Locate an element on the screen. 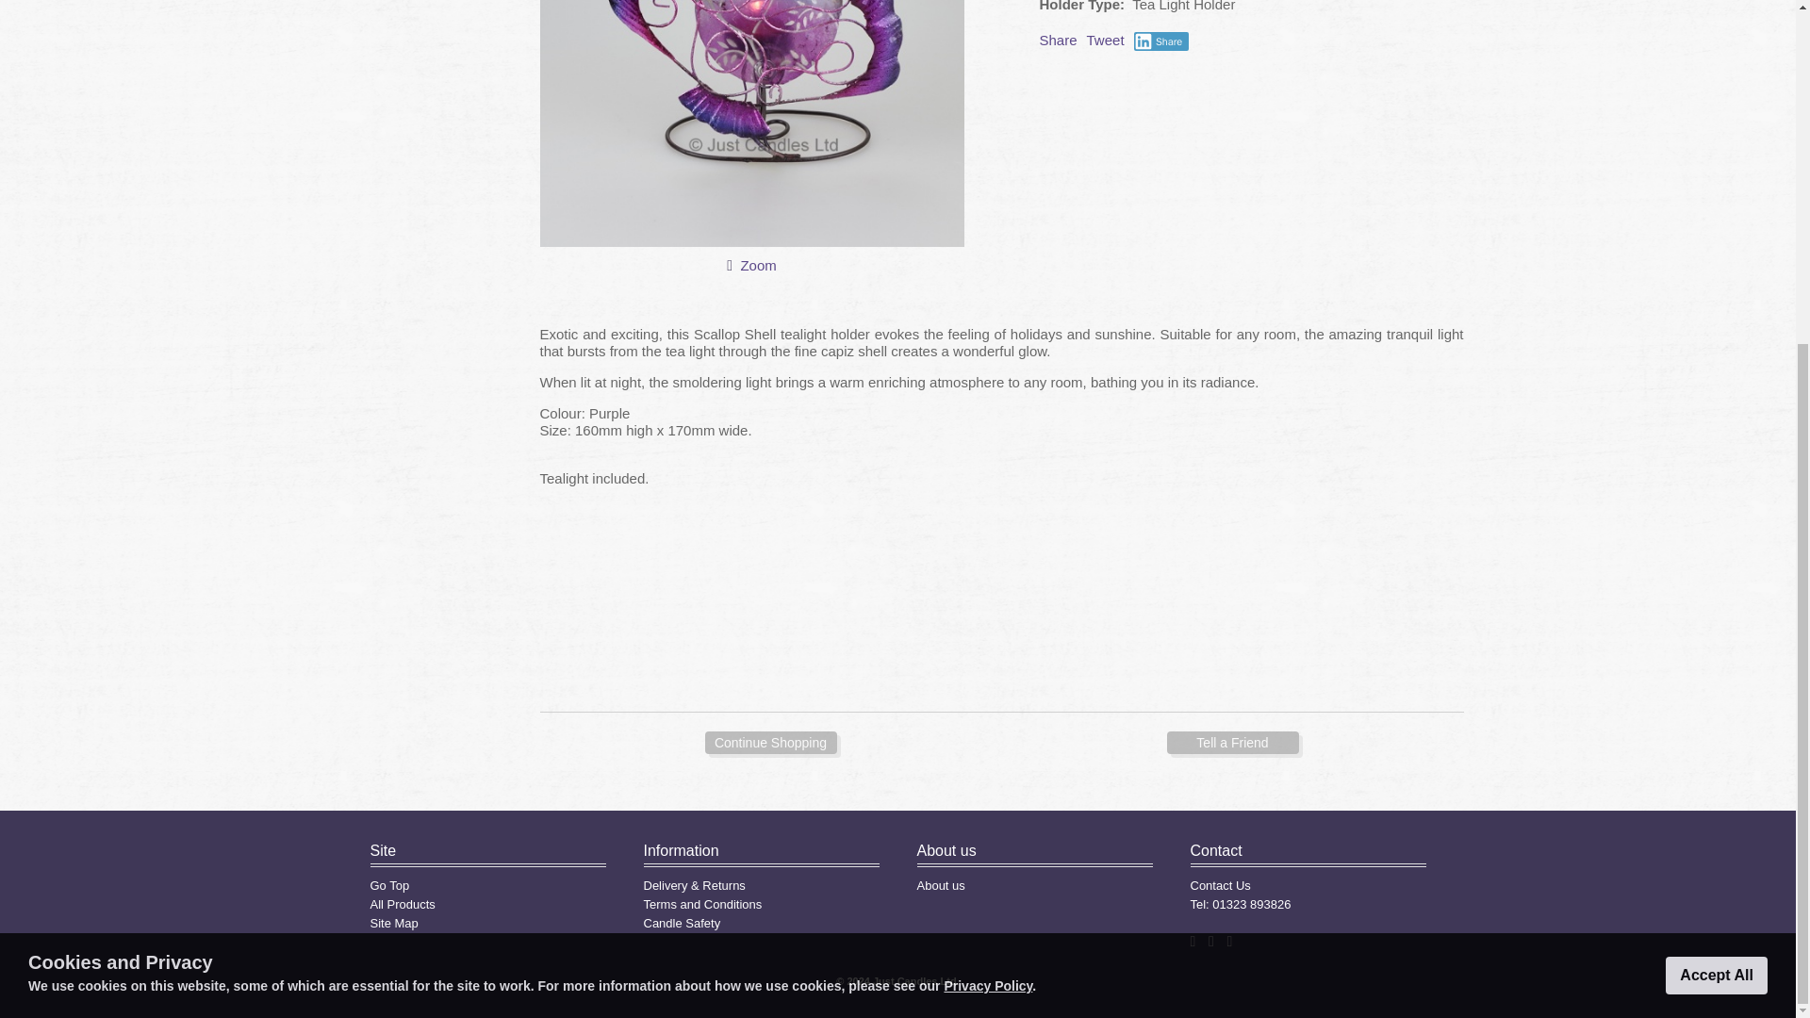  Terms and Conditions is located at coordinates (701, 903).